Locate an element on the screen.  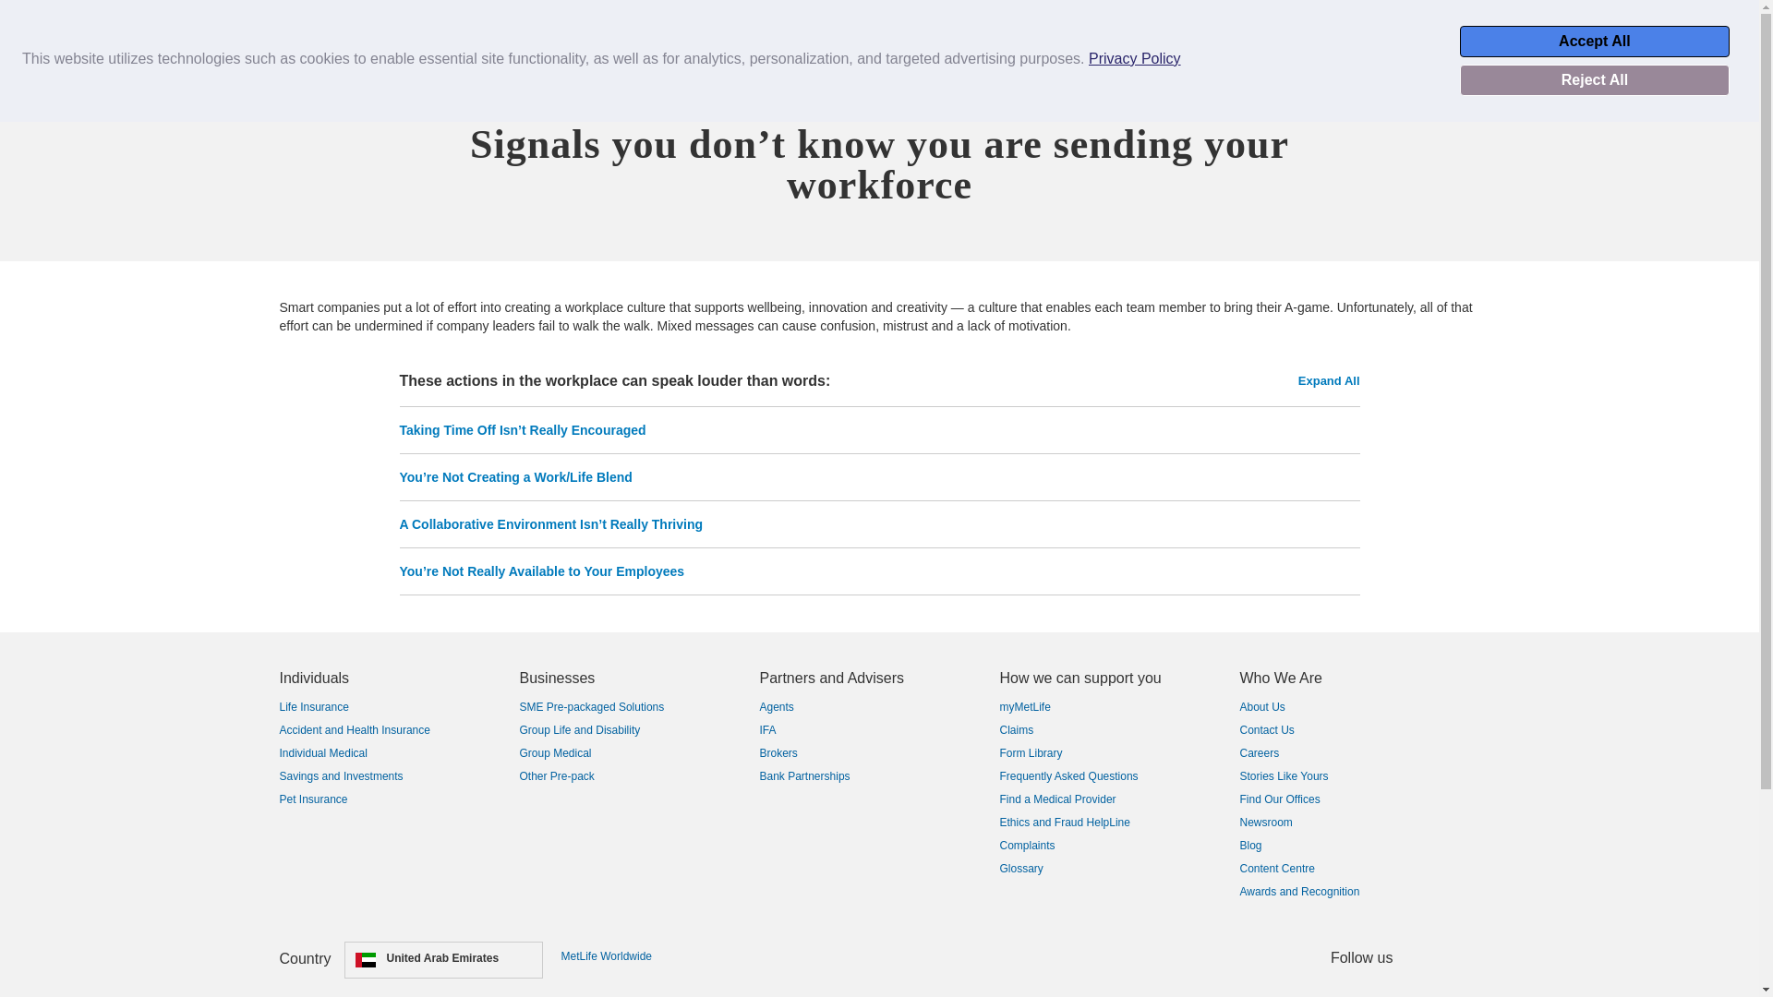
SEARCH SEARCH is located at coordinates (222, 25).